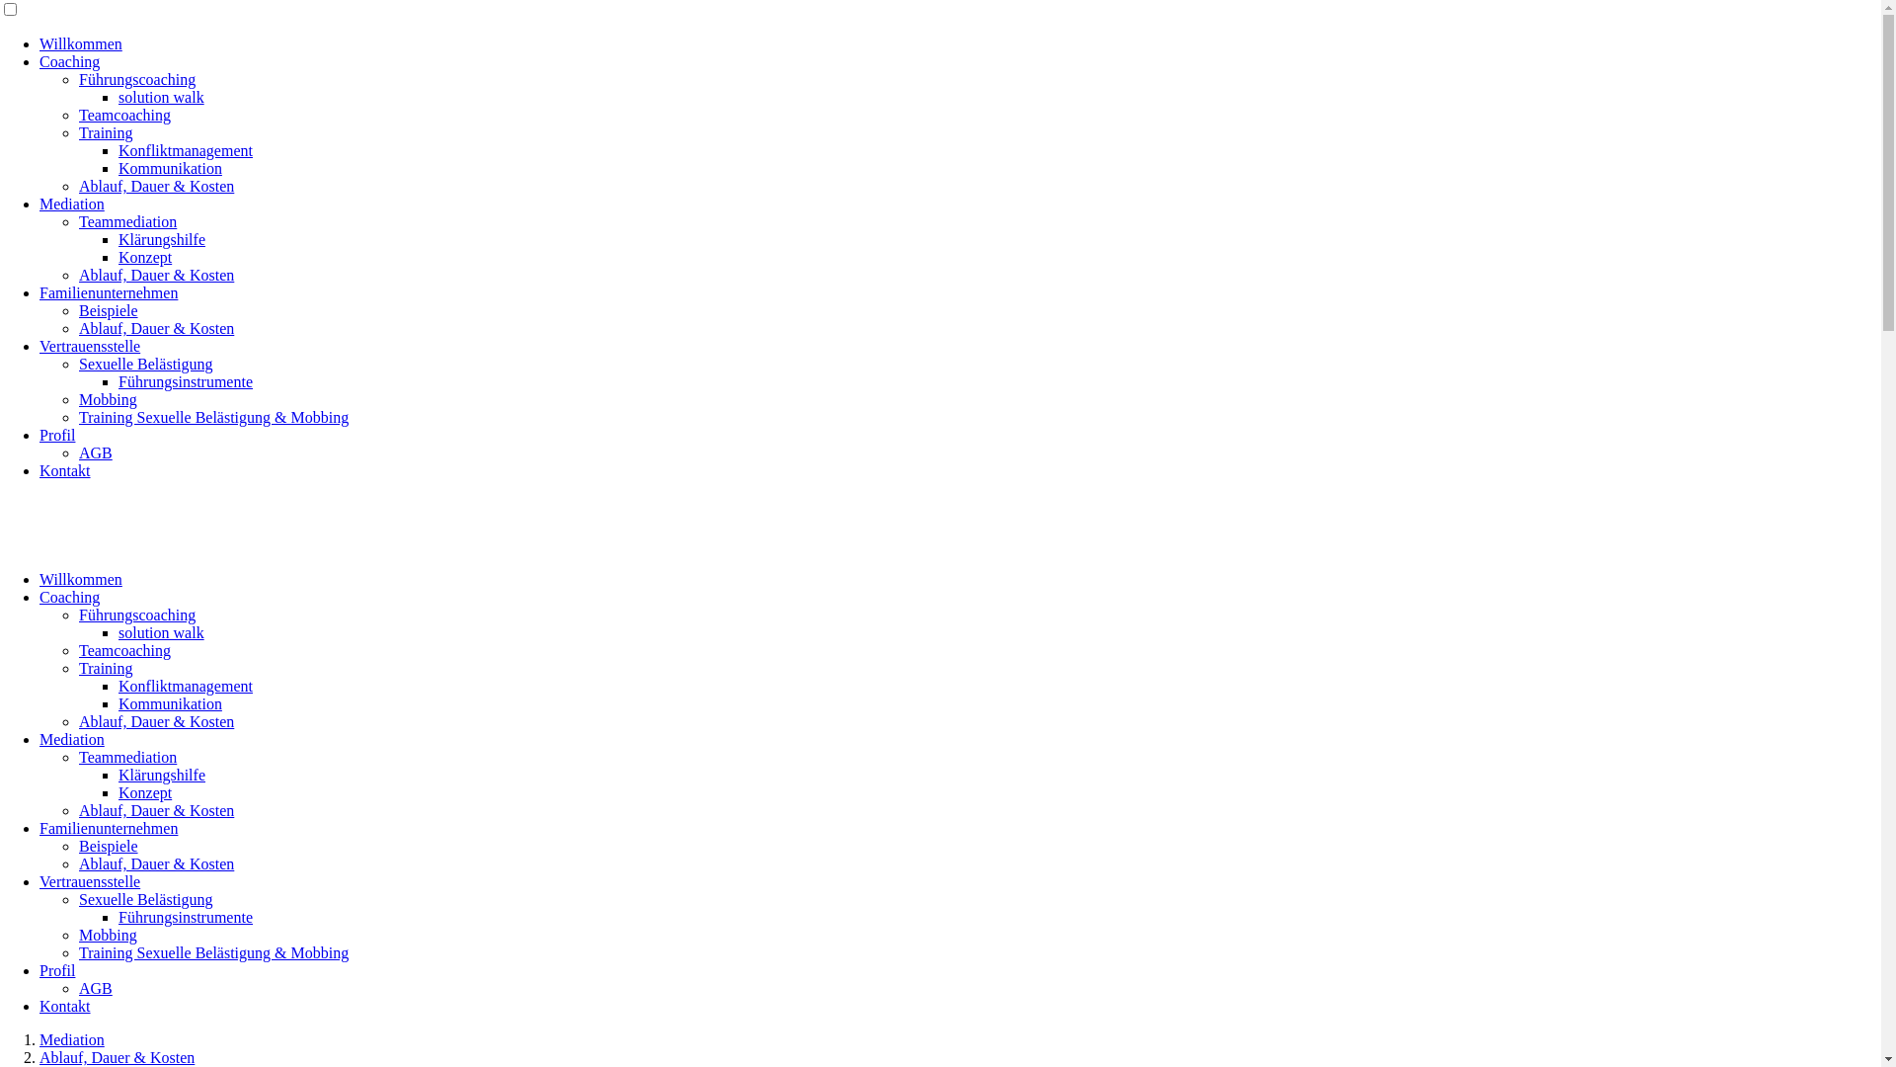 This screenshot has width=1896, height=1067. What do you see at coordinates (81, 43) in the screenshot?
I see `Willkommen` at bounding box center [81, 43].